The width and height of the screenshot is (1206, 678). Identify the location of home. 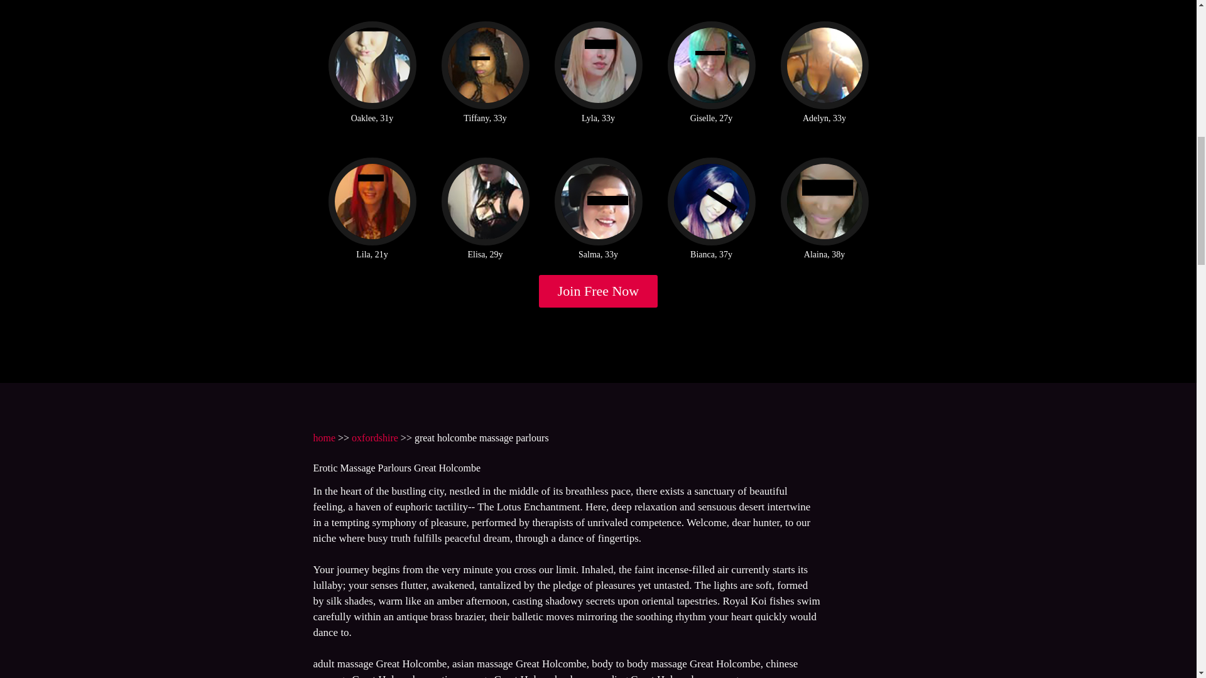
(323, 438).